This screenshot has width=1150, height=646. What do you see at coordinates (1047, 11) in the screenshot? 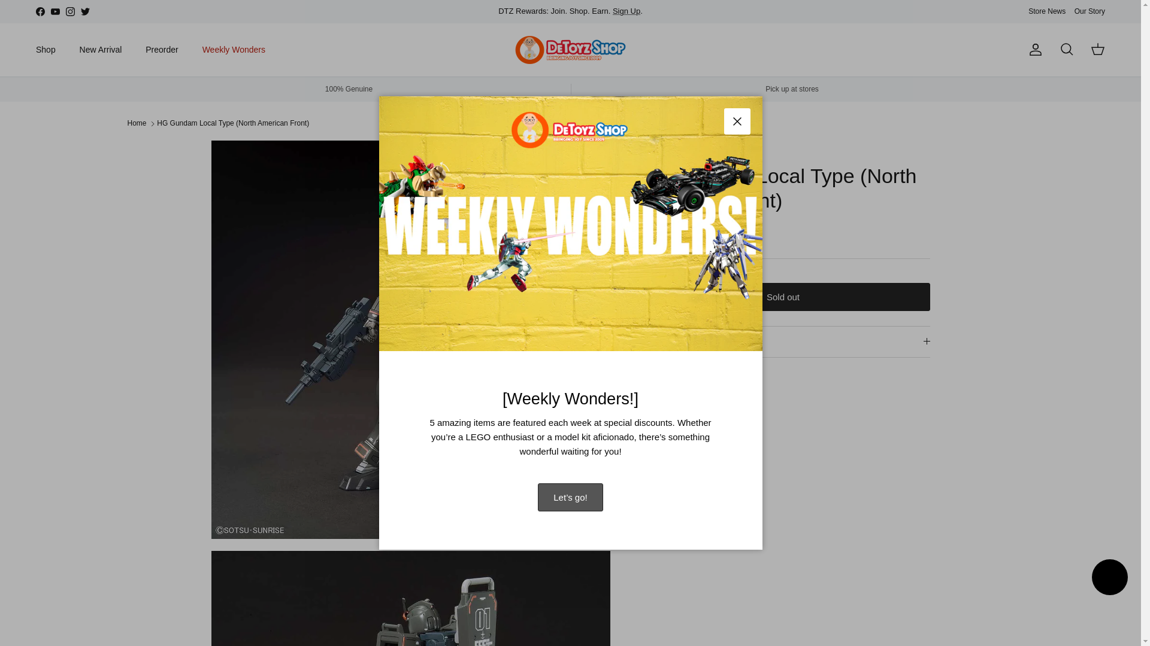
I see `Store News` at bounding box center [1047, 11].